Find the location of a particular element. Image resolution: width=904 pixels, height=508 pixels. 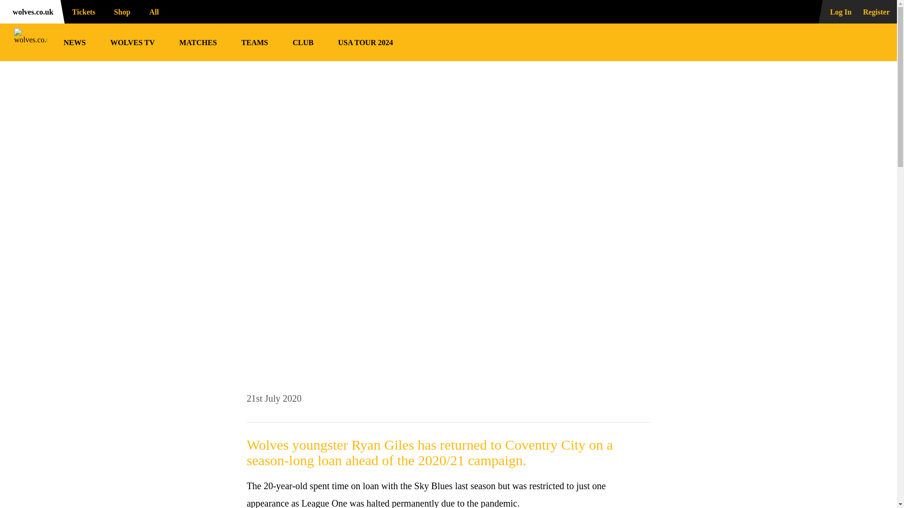

Tickets is located at coordinates (81, 11).